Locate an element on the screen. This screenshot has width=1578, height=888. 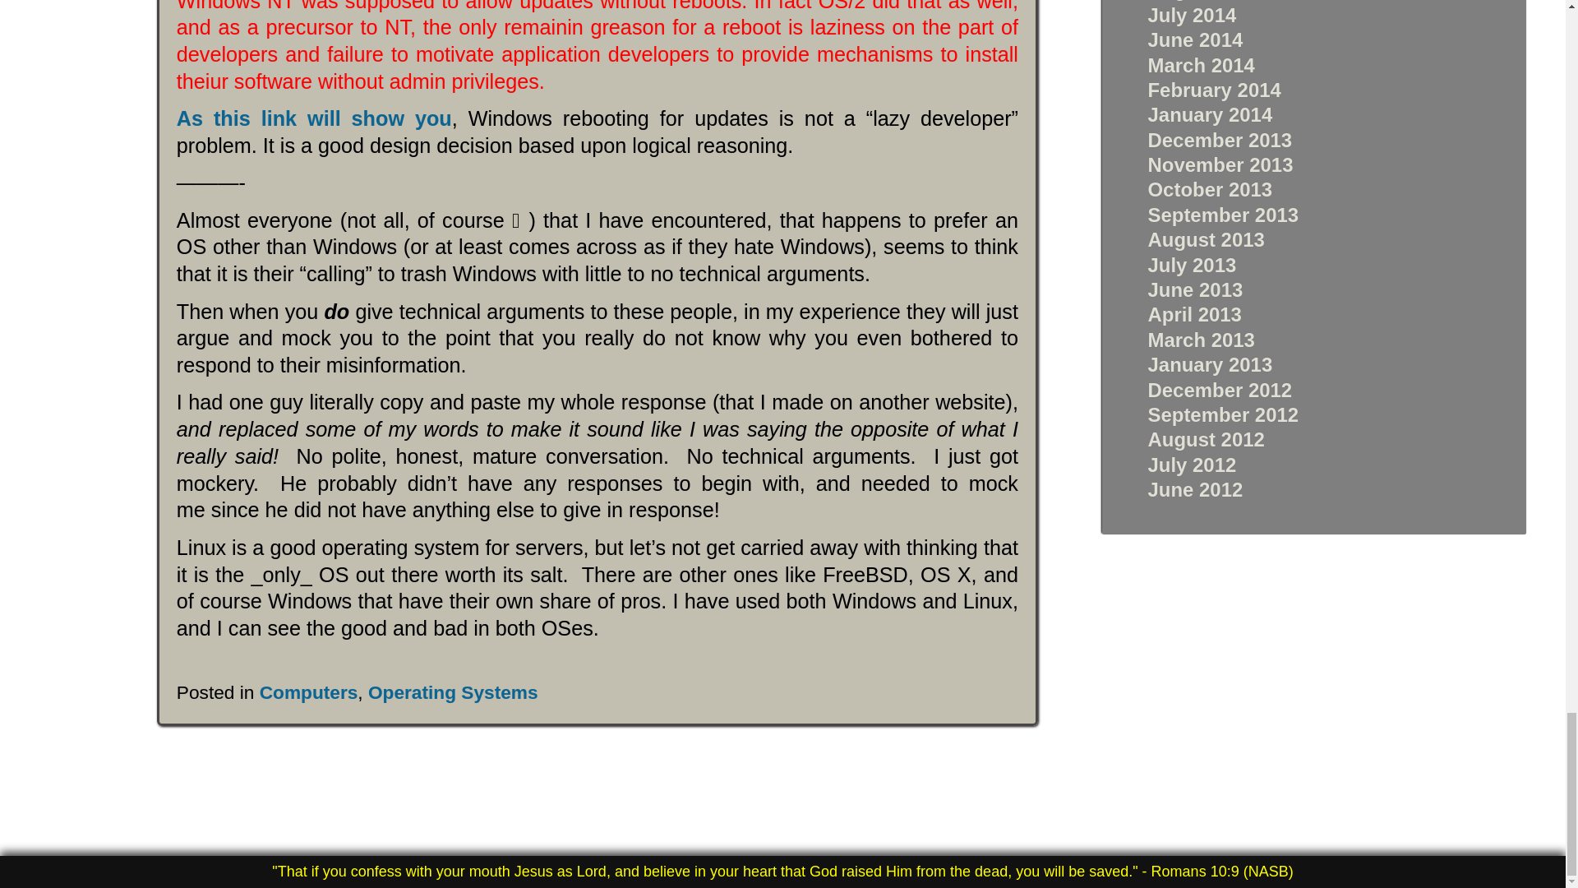
Operating Systems is located at coordinates (452, 692).